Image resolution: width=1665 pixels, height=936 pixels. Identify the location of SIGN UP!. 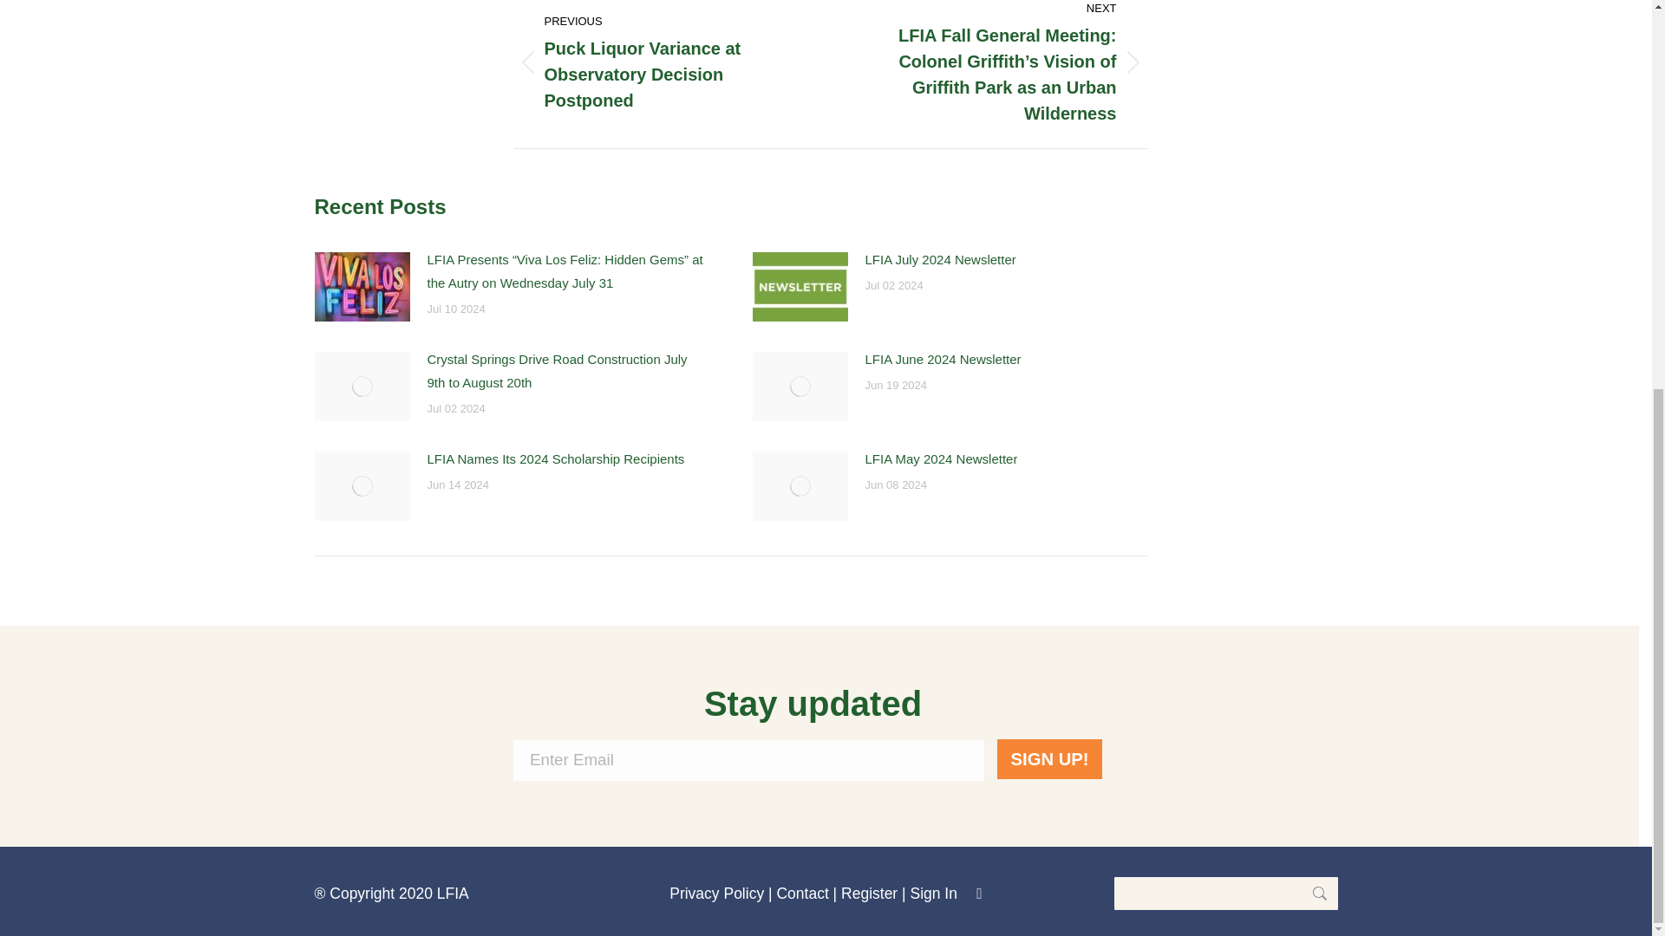
(1049, 759).